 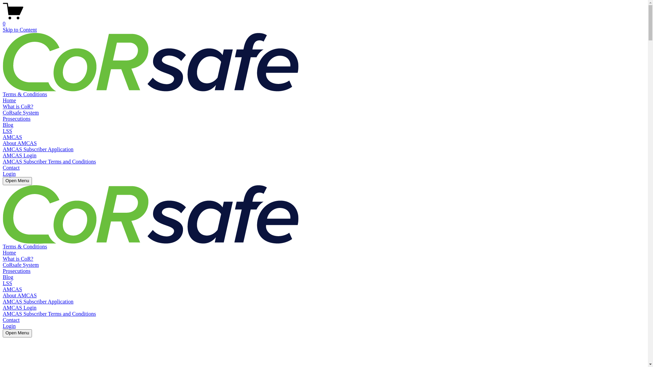 What do you see at coordinates (20, 143) in the screenshot?
I see `About AMCAS` at bounding box center [20, 143].